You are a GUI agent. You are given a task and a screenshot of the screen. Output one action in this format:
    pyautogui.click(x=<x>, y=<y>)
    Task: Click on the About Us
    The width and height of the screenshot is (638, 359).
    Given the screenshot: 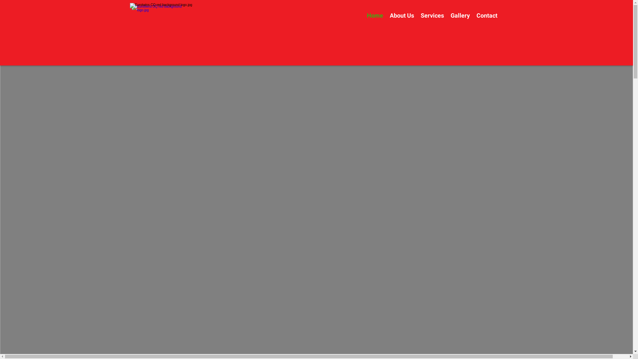 What is the action you would take?
    pyautogui.click(x=401, y=15)
    